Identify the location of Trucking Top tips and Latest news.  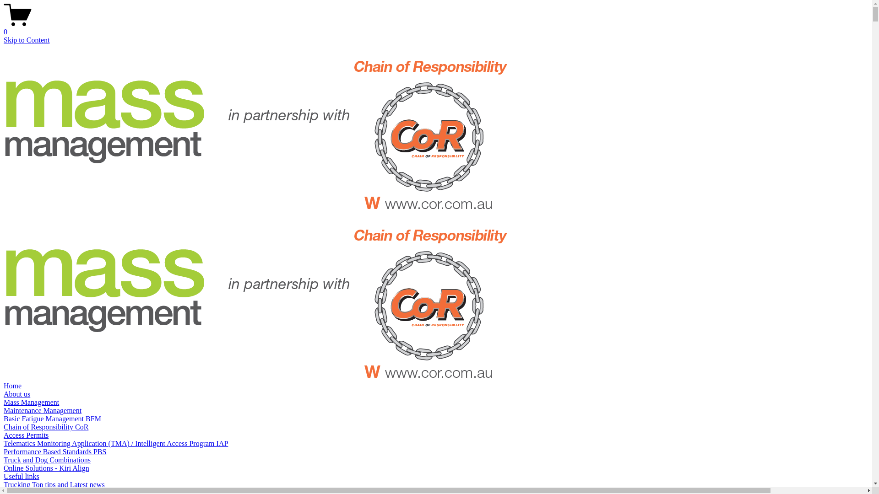
(54, 485).